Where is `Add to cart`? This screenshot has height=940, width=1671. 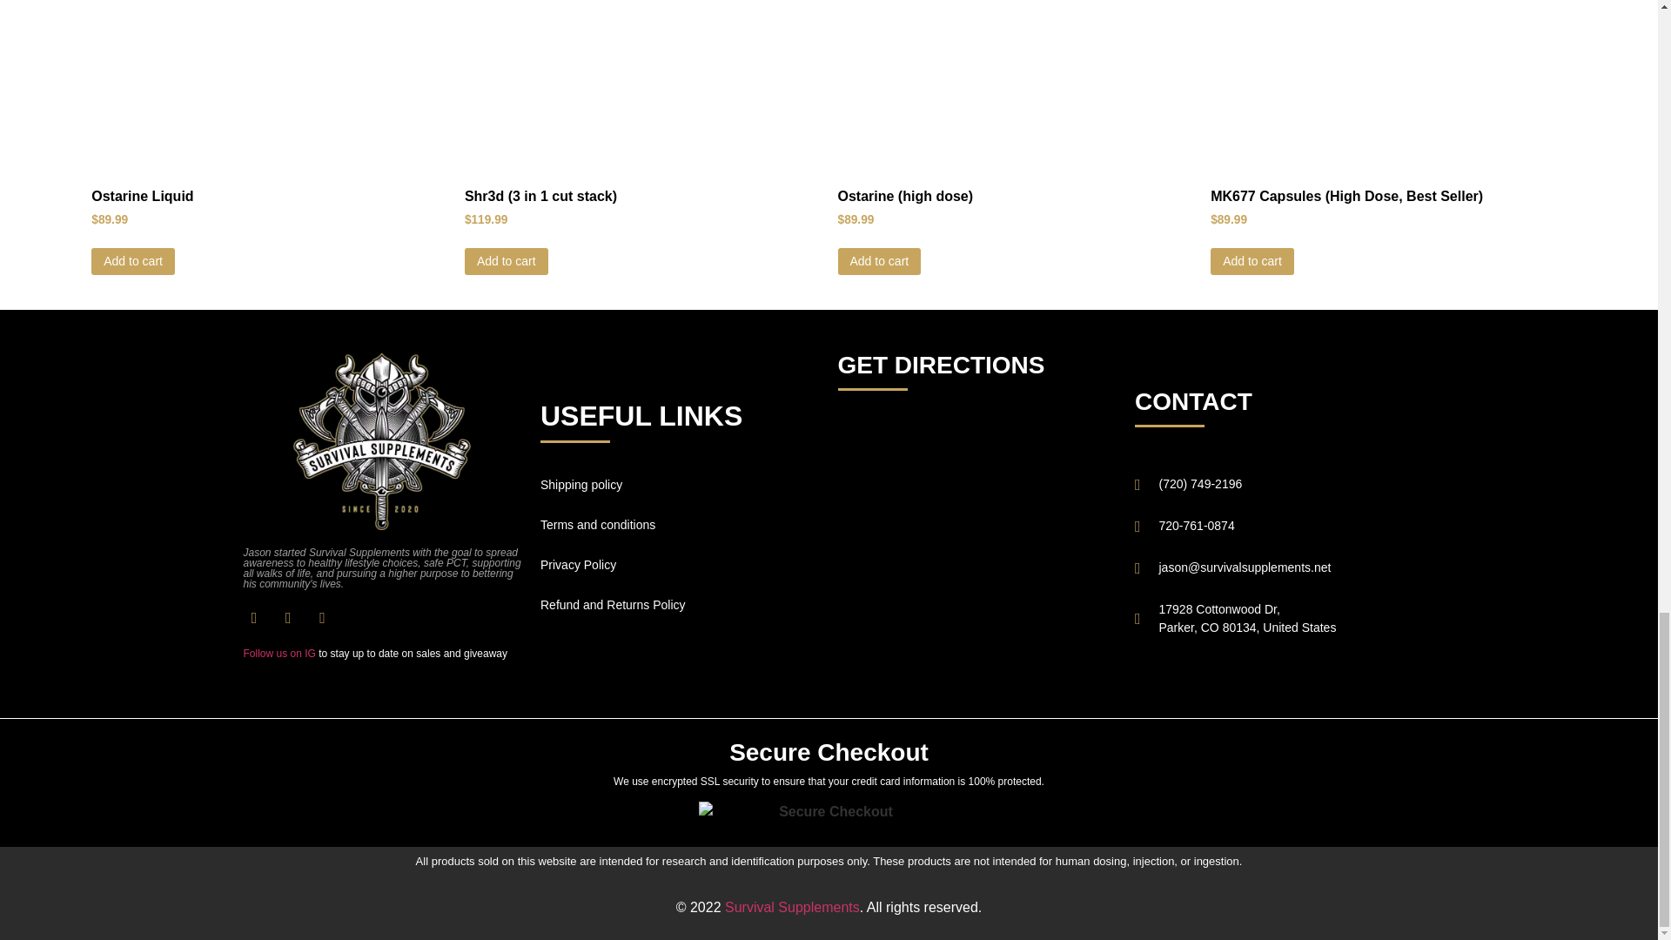 Add to cart is located at coordinates (878, 261).